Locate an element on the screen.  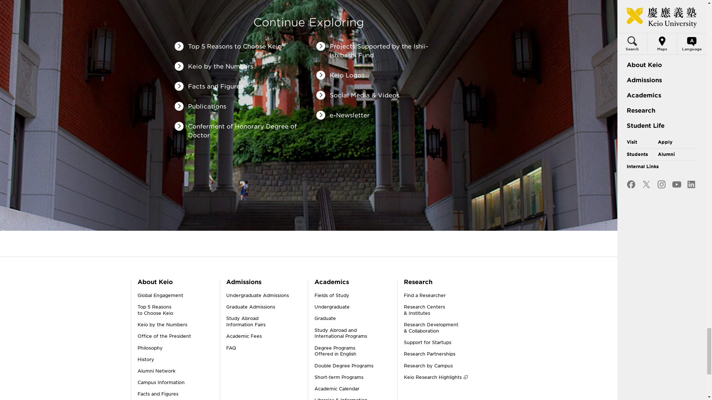
Office of the President is located at coordinates (246, 321).